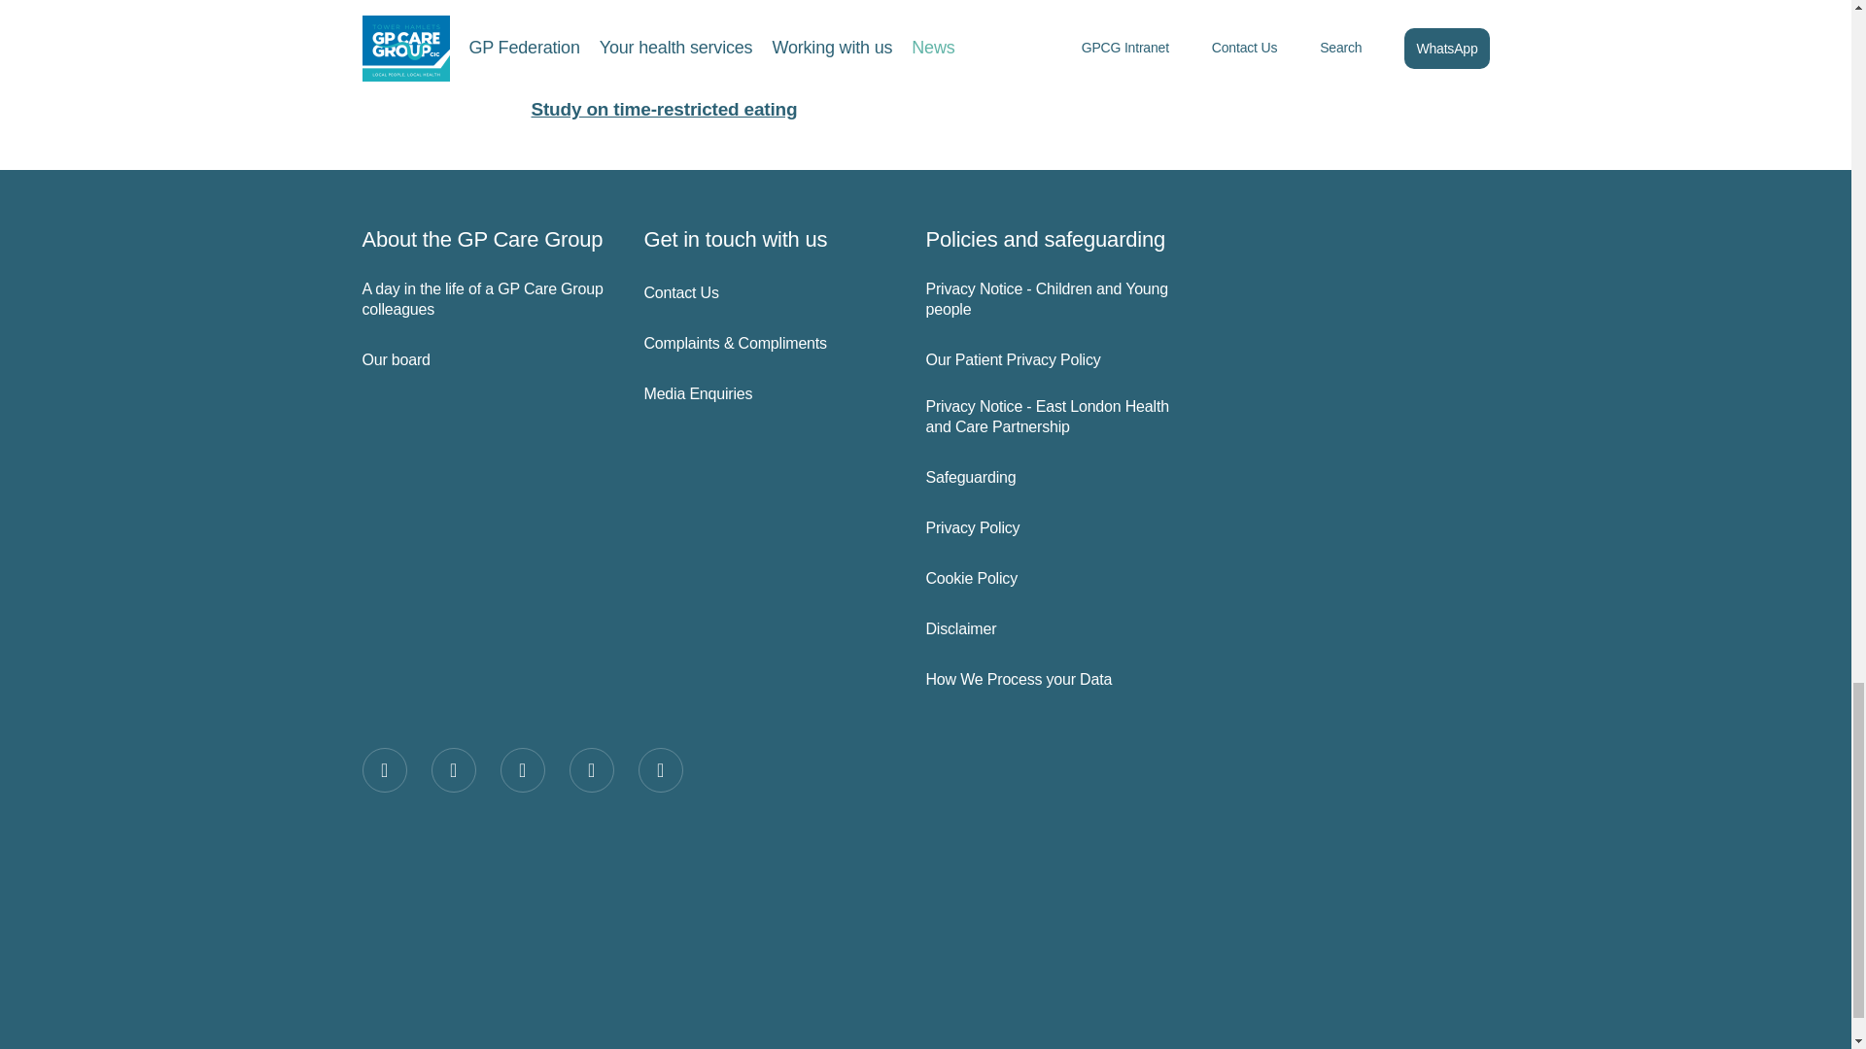  I want to click on Youtube, so click(660, 770).